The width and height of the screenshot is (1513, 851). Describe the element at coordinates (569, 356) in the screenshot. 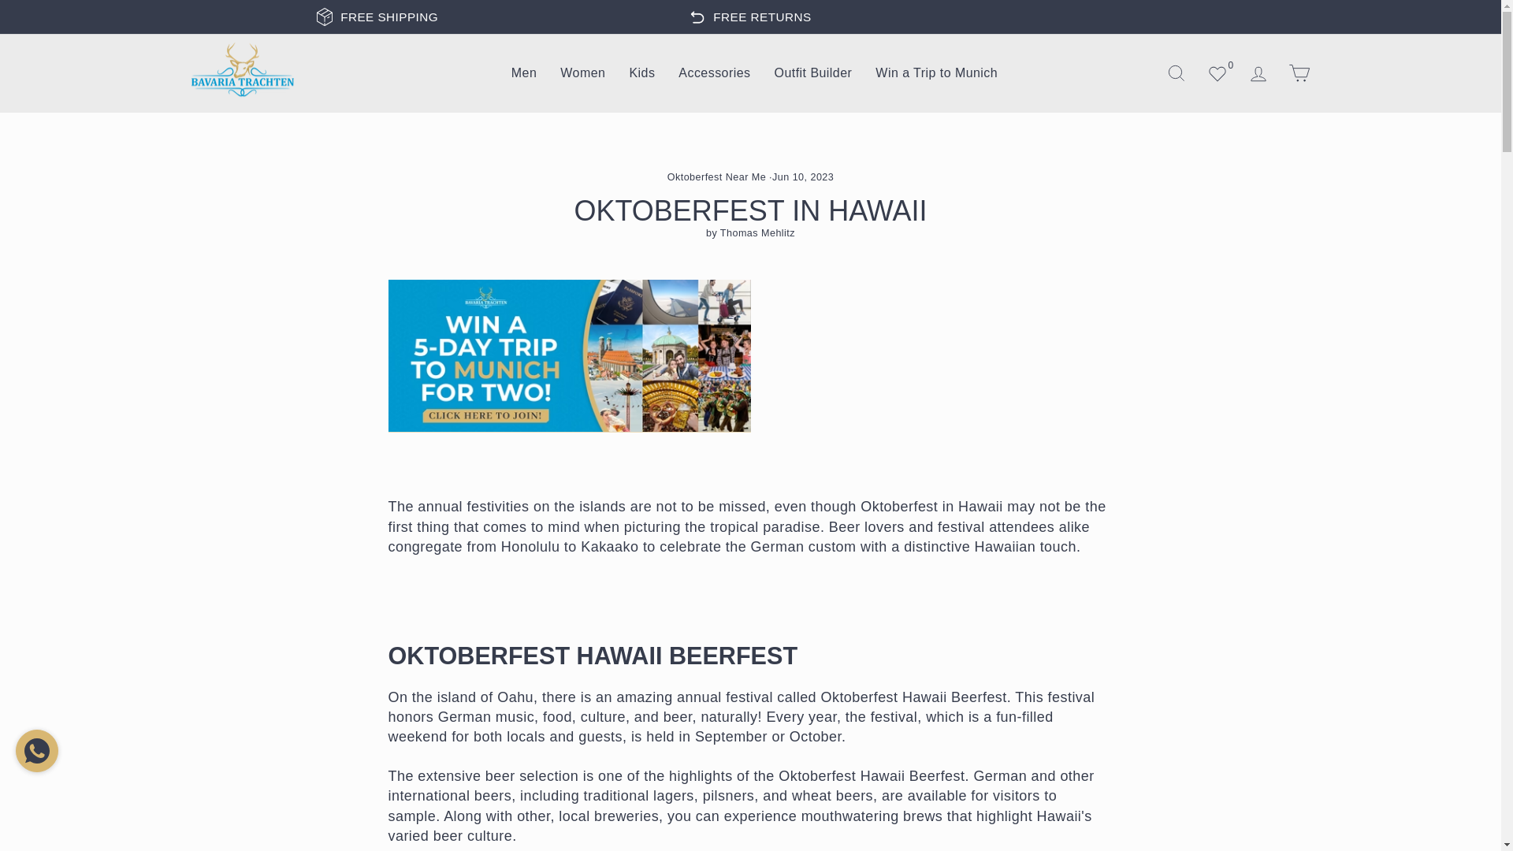

I see `Win A 5-Day Trip To Munich, Germany, Oktoberfest` at that location.